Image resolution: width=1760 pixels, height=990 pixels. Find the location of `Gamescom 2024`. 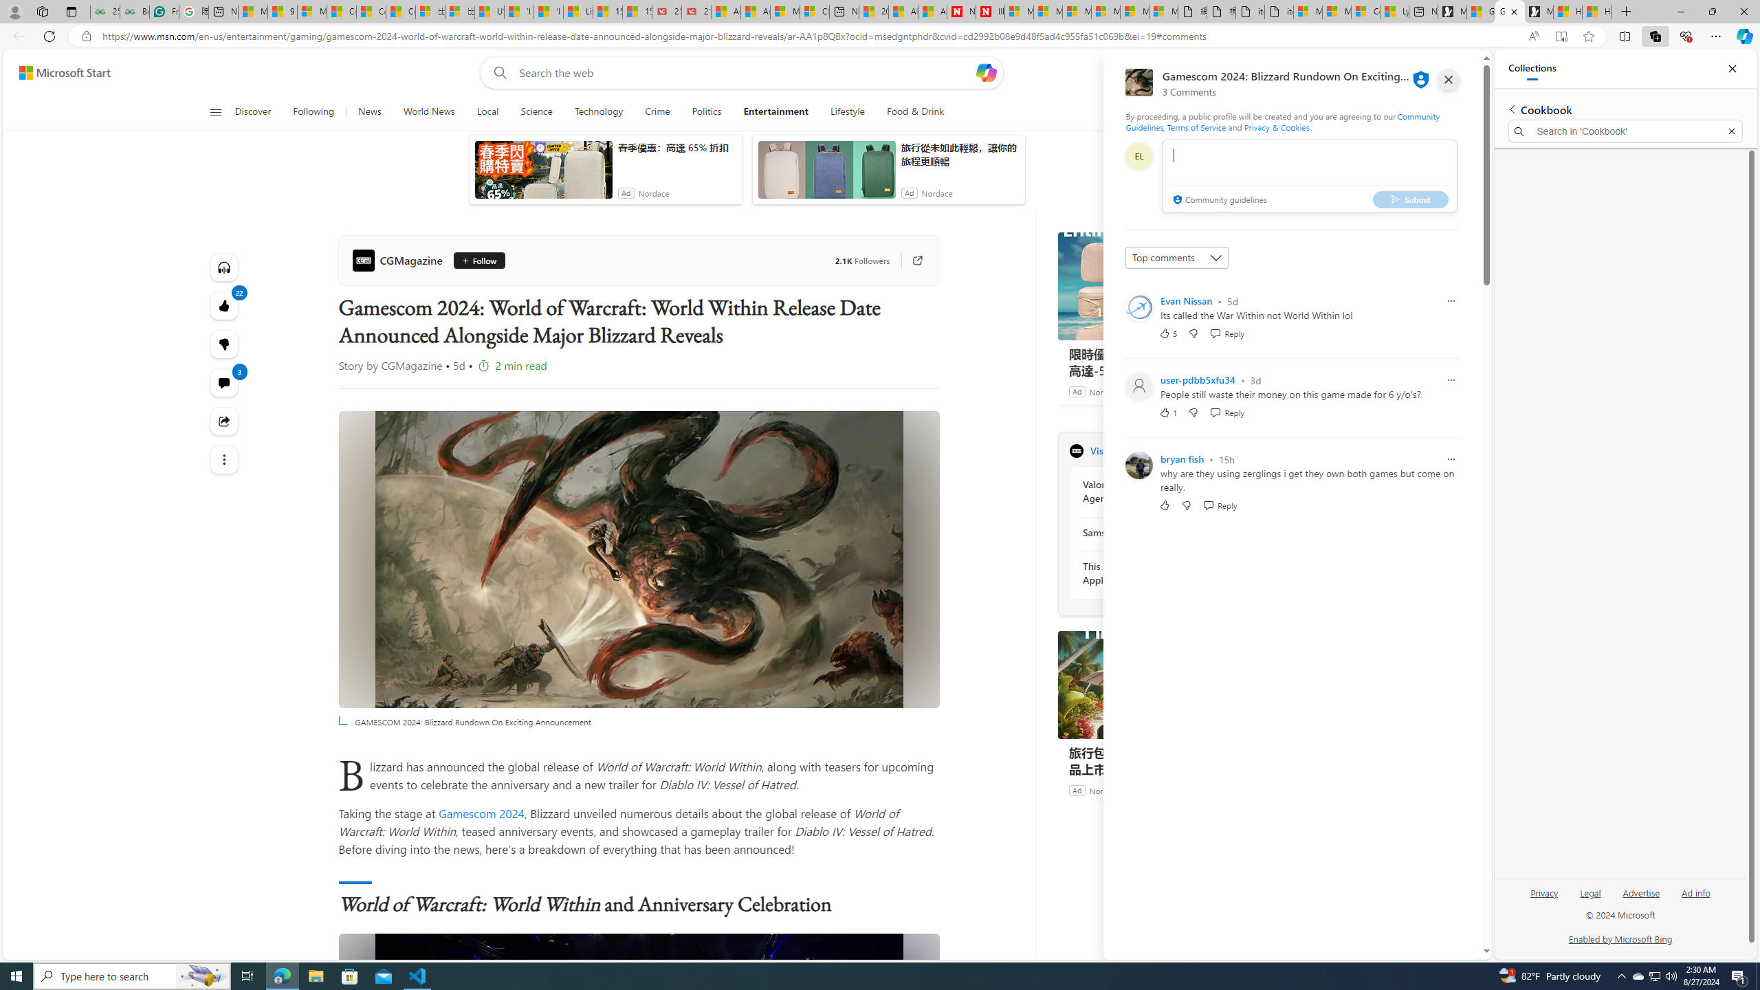

Gamescom 2024 is located at coordinates (481, 813).